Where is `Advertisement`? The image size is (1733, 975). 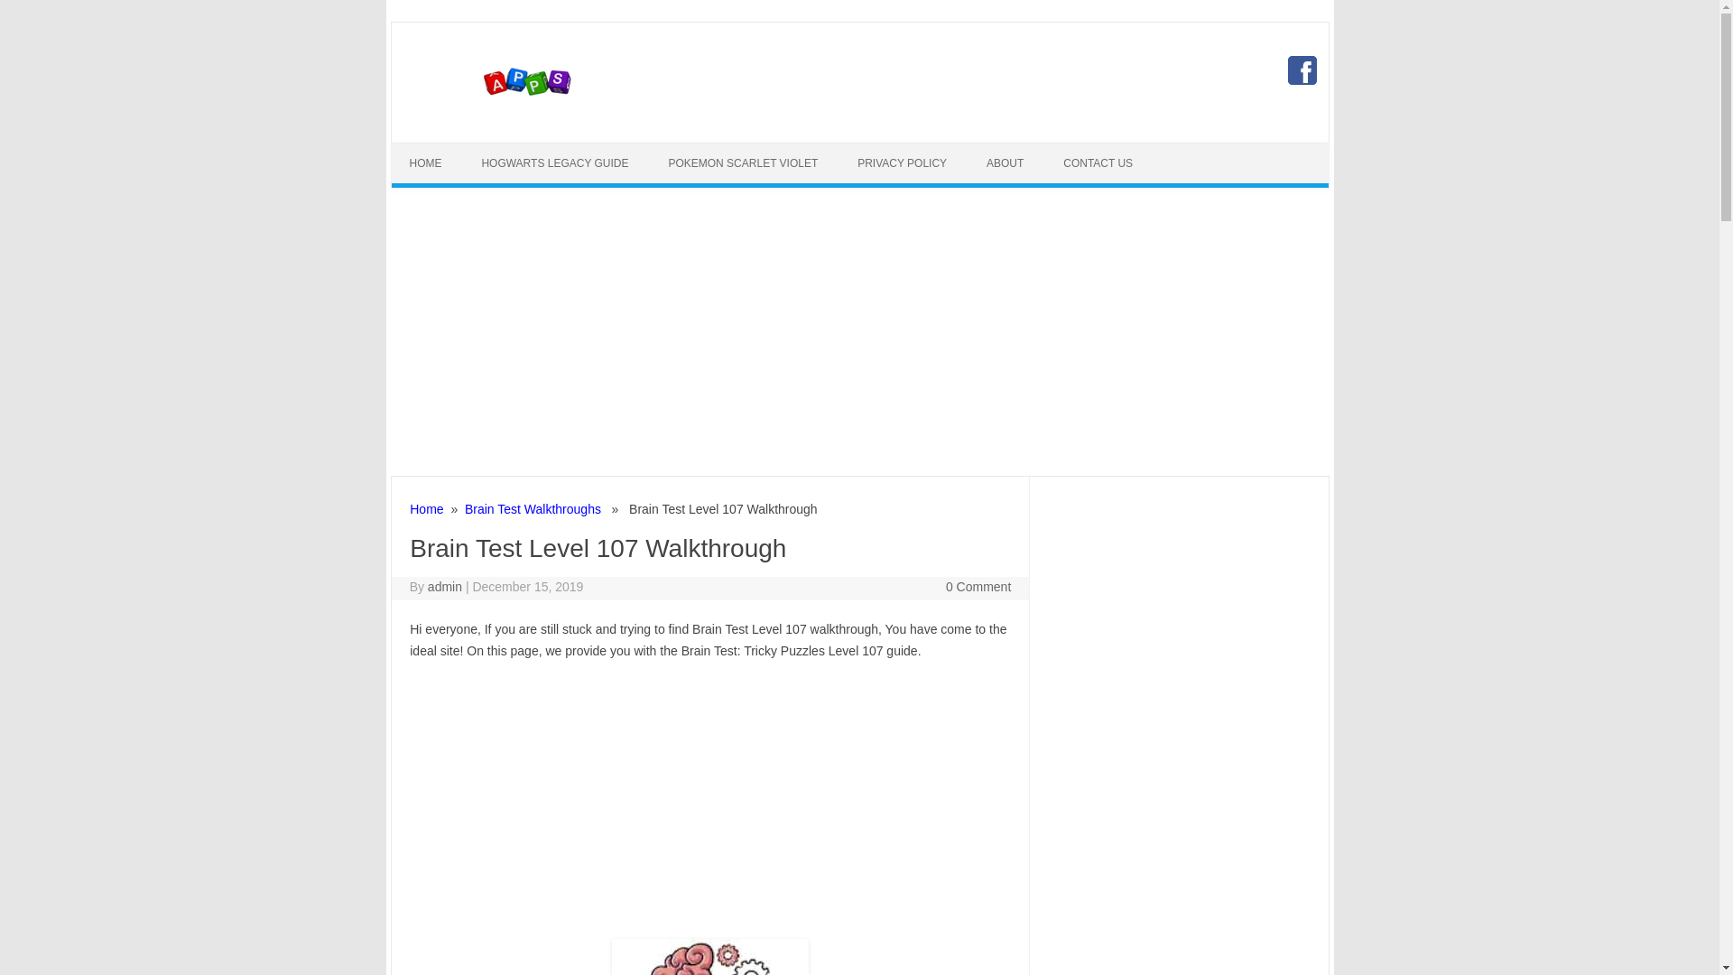 Advertisement is located at coordinates (709, 802).